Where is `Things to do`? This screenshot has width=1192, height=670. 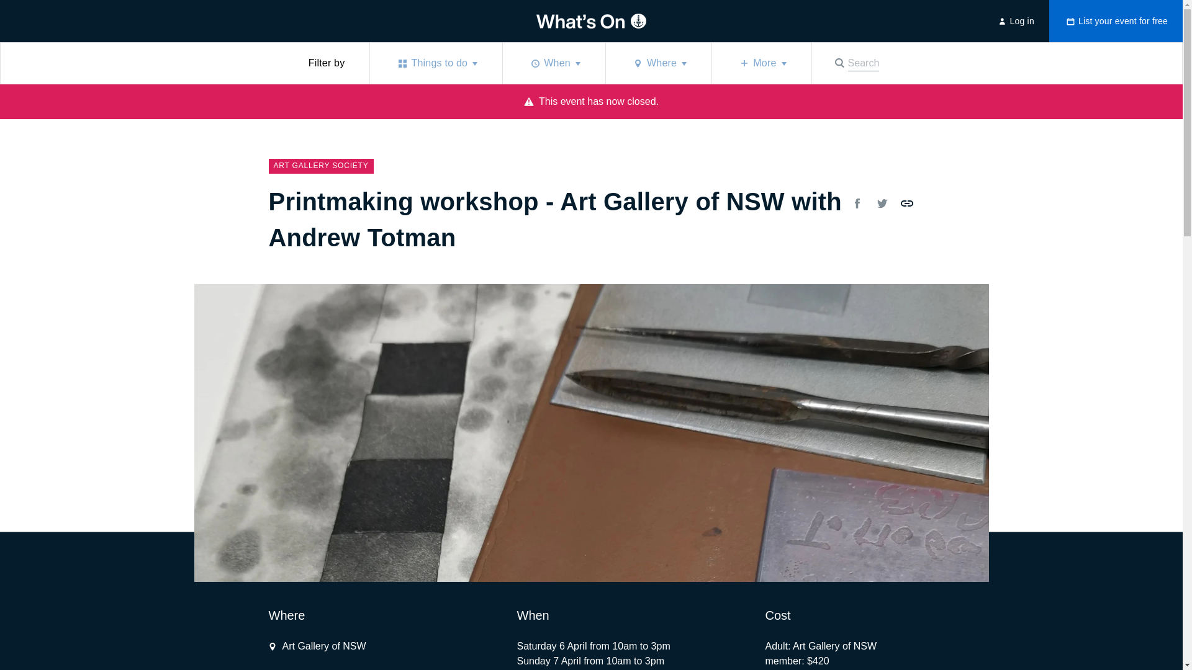 Things to do is located at coordinates (856, 63).